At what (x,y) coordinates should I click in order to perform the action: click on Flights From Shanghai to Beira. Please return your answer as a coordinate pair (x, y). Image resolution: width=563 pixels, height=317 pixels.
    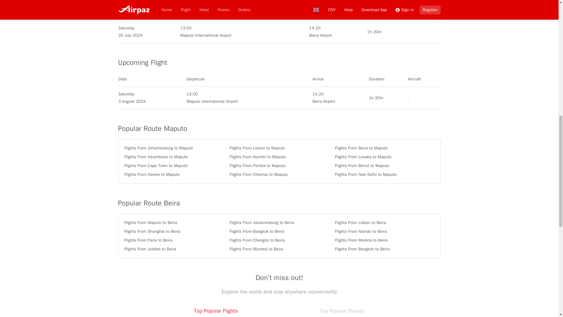
    Looking at the image, I should click on (174, 231).